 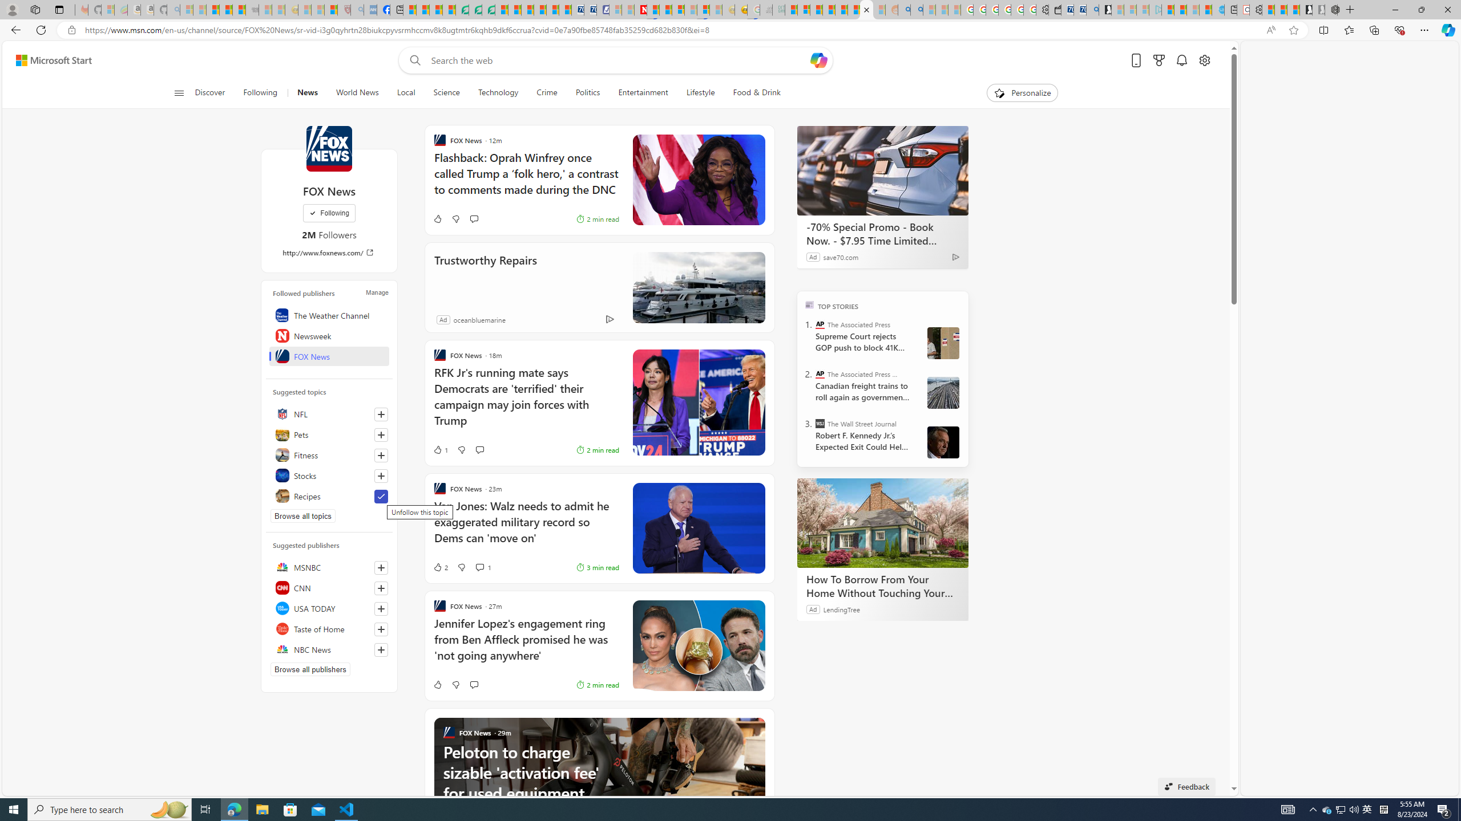 I want to click on TOP, so click(x=809, y=304).